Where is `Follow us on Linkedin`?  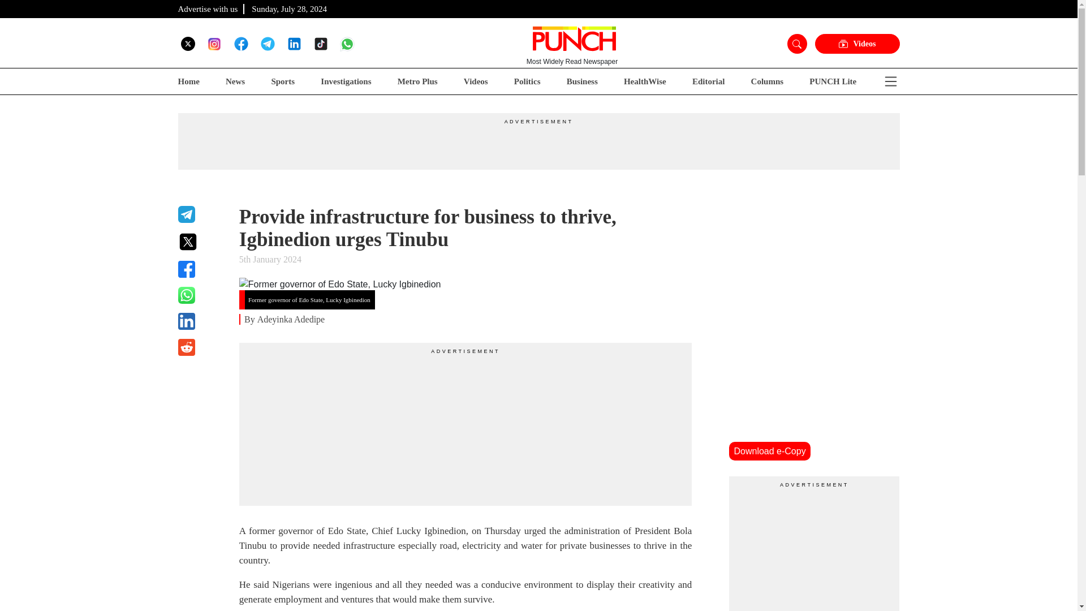
Follow us on Linkedin is located at coordinates (294, 43).